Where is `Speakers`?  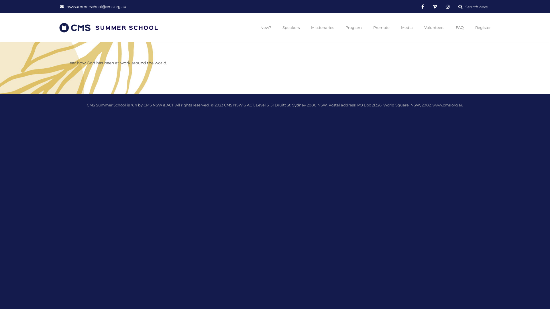 Speakers is located at coordinates (291, 28).